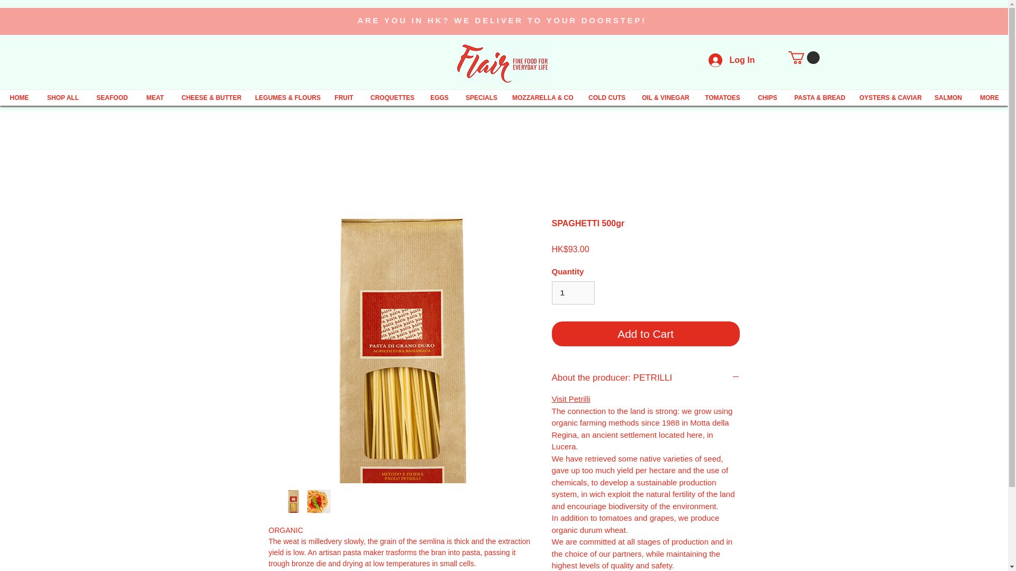  I want to click on Log In, so click(731, 60).